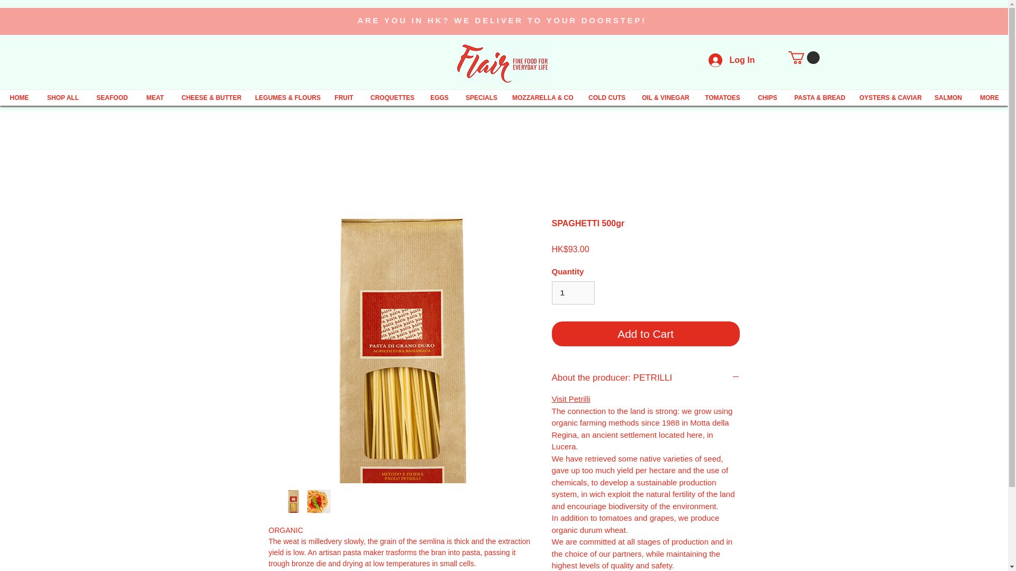  I want to click on Log In, so click(731, 60).